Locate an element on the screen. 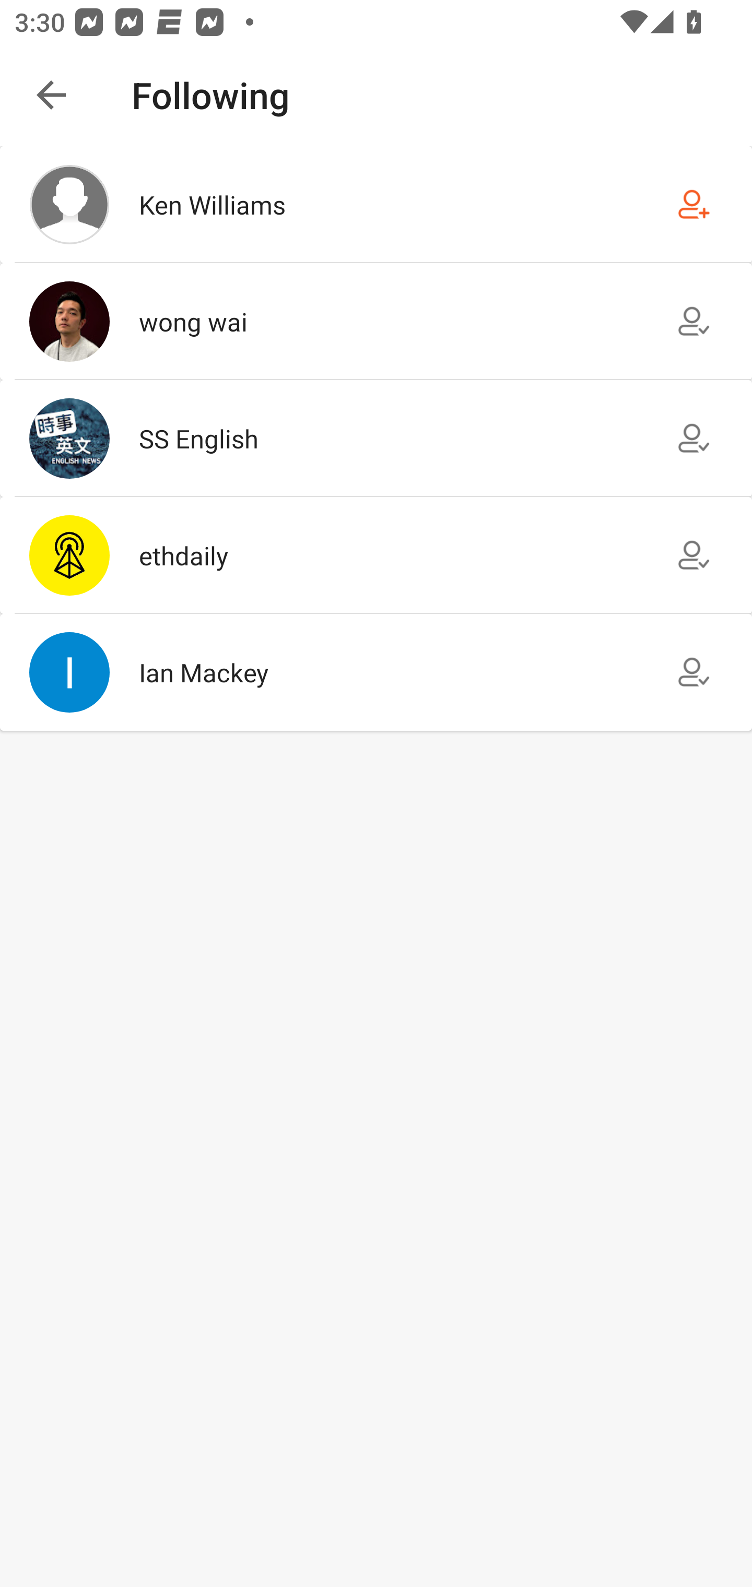 The height and width of the screenshot is (1587, 752). Navigate up is located at coordinates (51, 95).